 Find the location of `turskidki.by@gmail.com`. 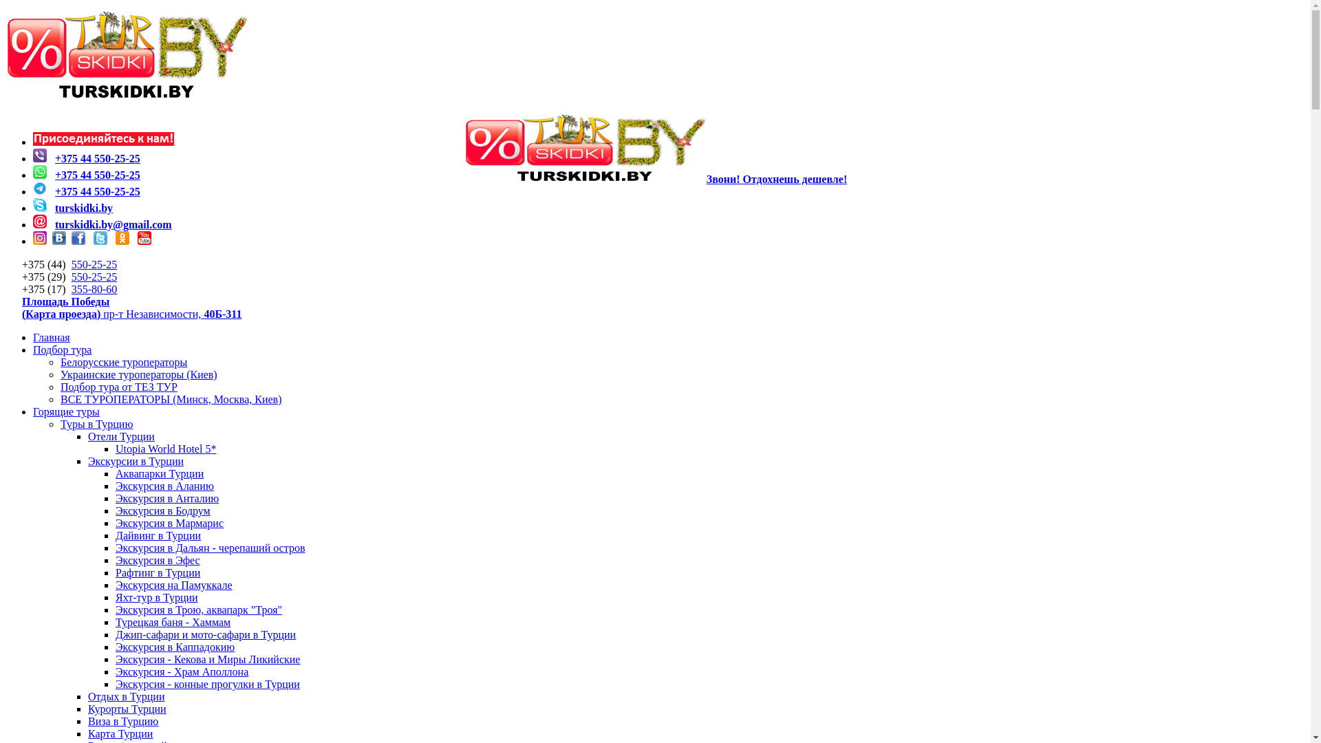

turskidki.by@gmail.com is located at coordinates (114, 224).